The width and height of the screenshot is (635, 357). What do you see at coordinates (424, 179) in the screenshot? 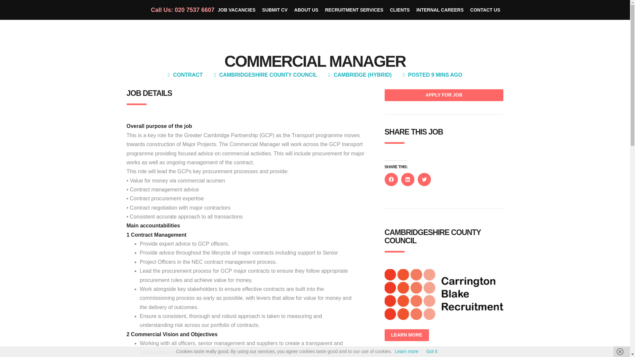
I see `Click to share on Twitter` at bounding box center [424, 179].